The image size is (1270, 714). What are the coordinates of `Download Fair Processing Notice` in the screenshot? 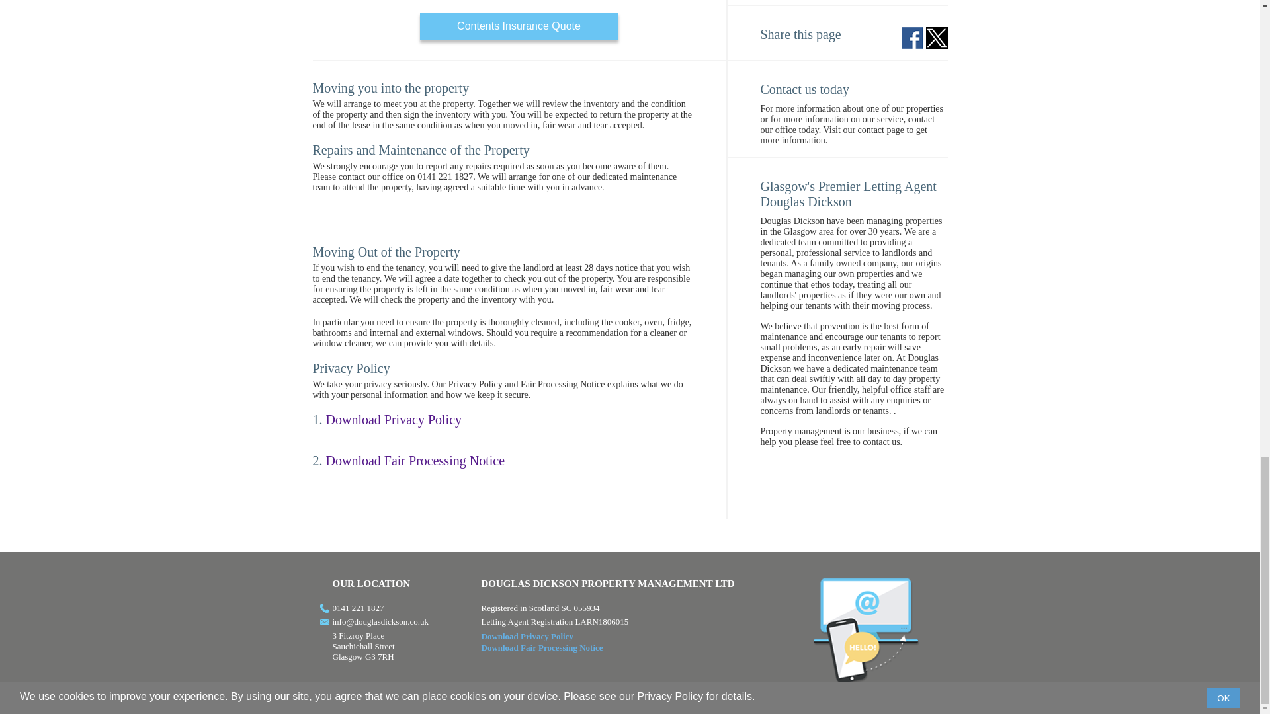 It's located at (542, 648).